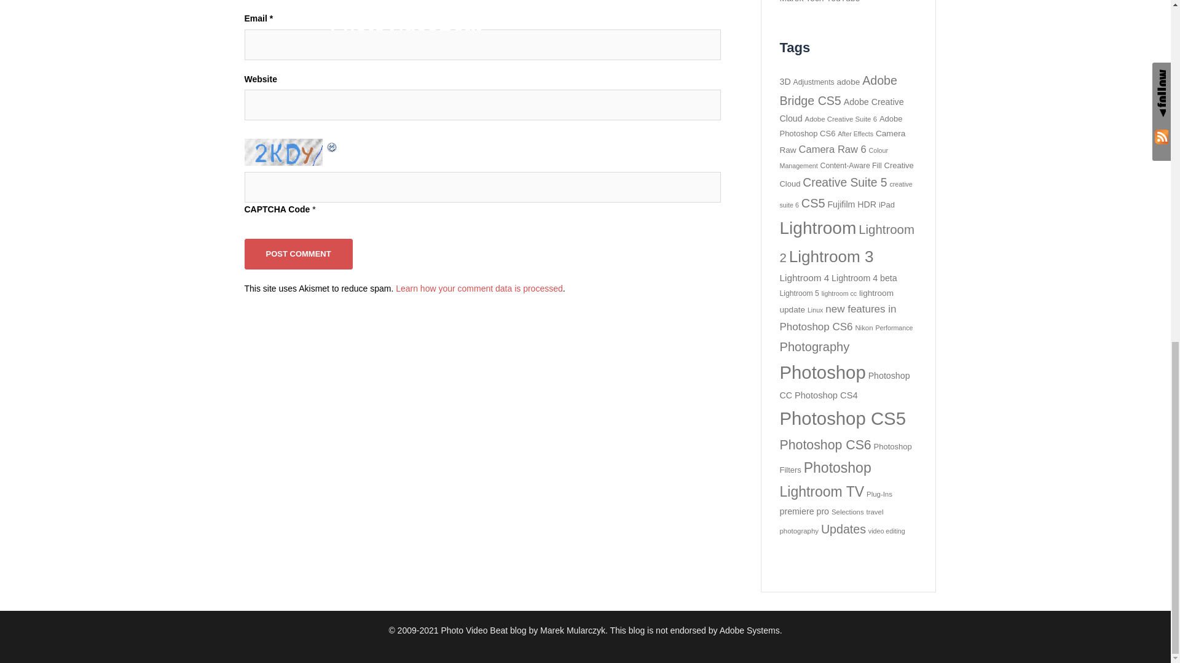 This screenshot has height=663, width=1180. Describe the element at coordinates (841, 109) in the screenshot. I see `Adobe Creative Cloud` at that location.